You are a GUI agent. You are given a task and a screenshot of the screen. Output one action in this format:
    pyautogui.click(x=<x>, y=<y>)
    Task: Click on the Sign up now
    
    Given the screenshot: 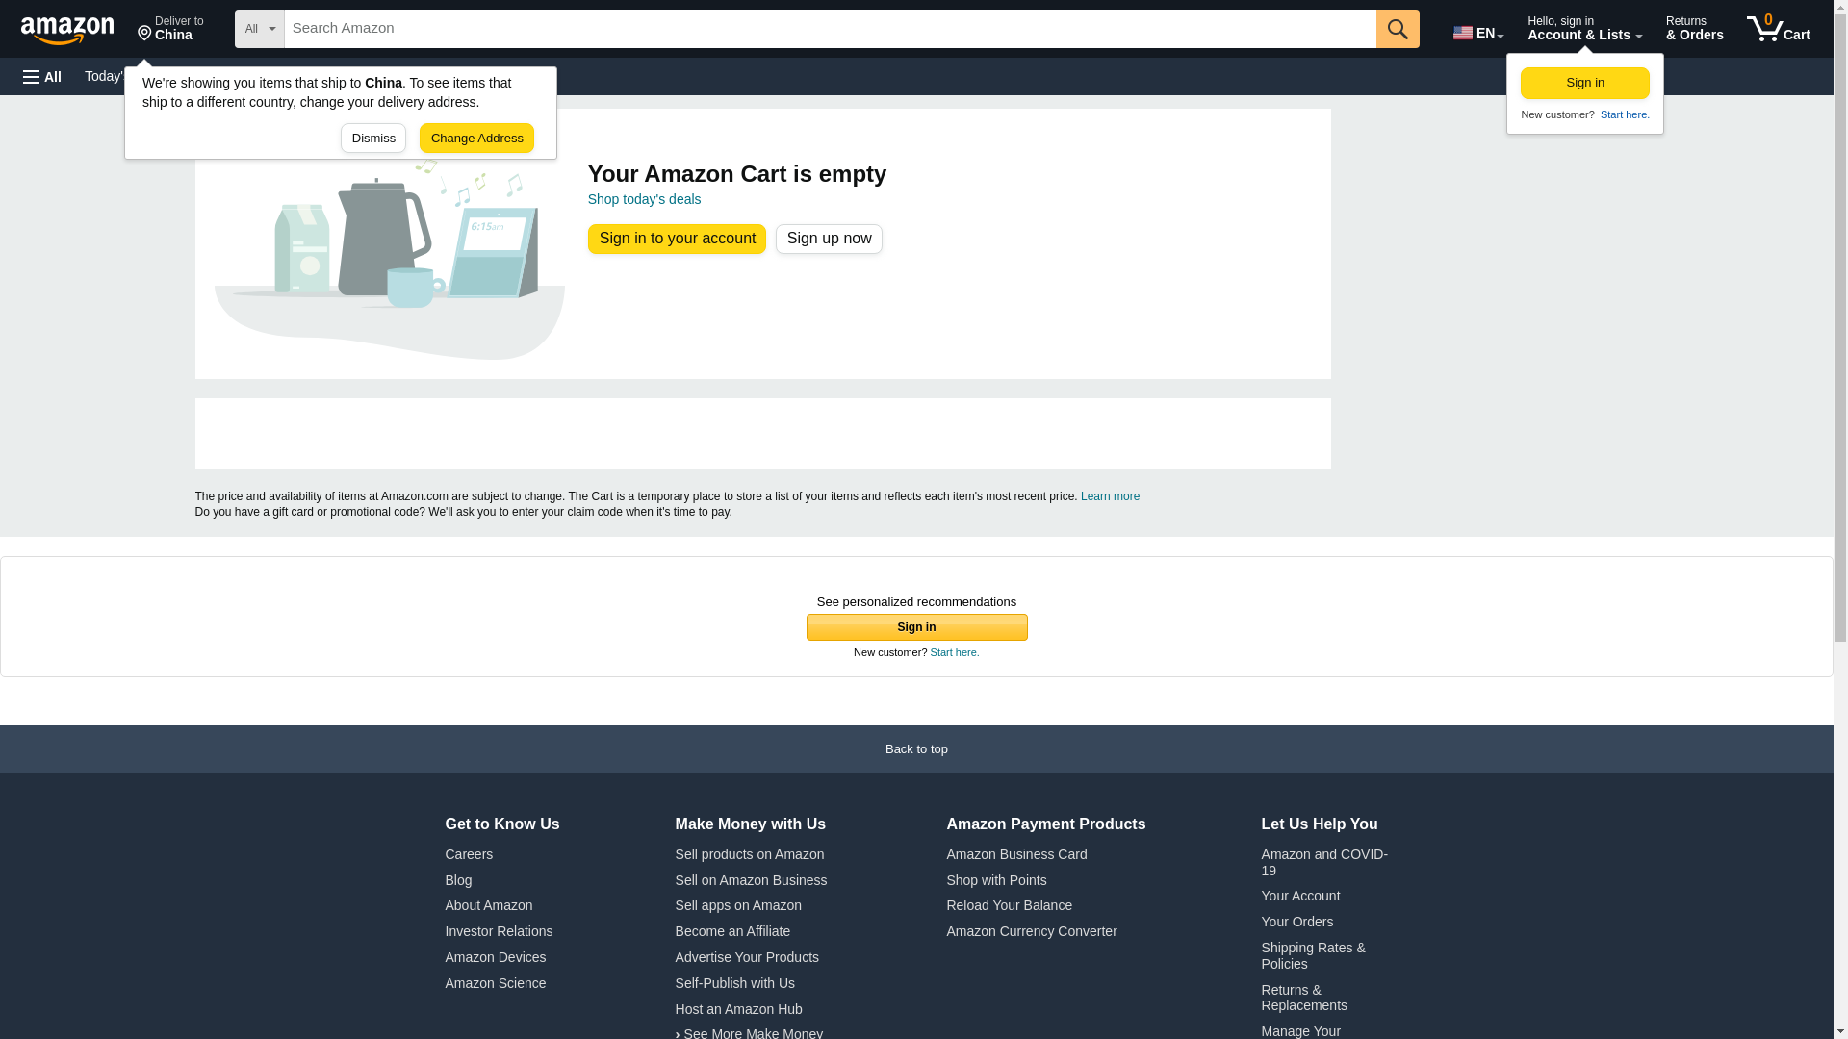 What is the action you would take?
    pyautogui.click(x=1398, y=28)
    